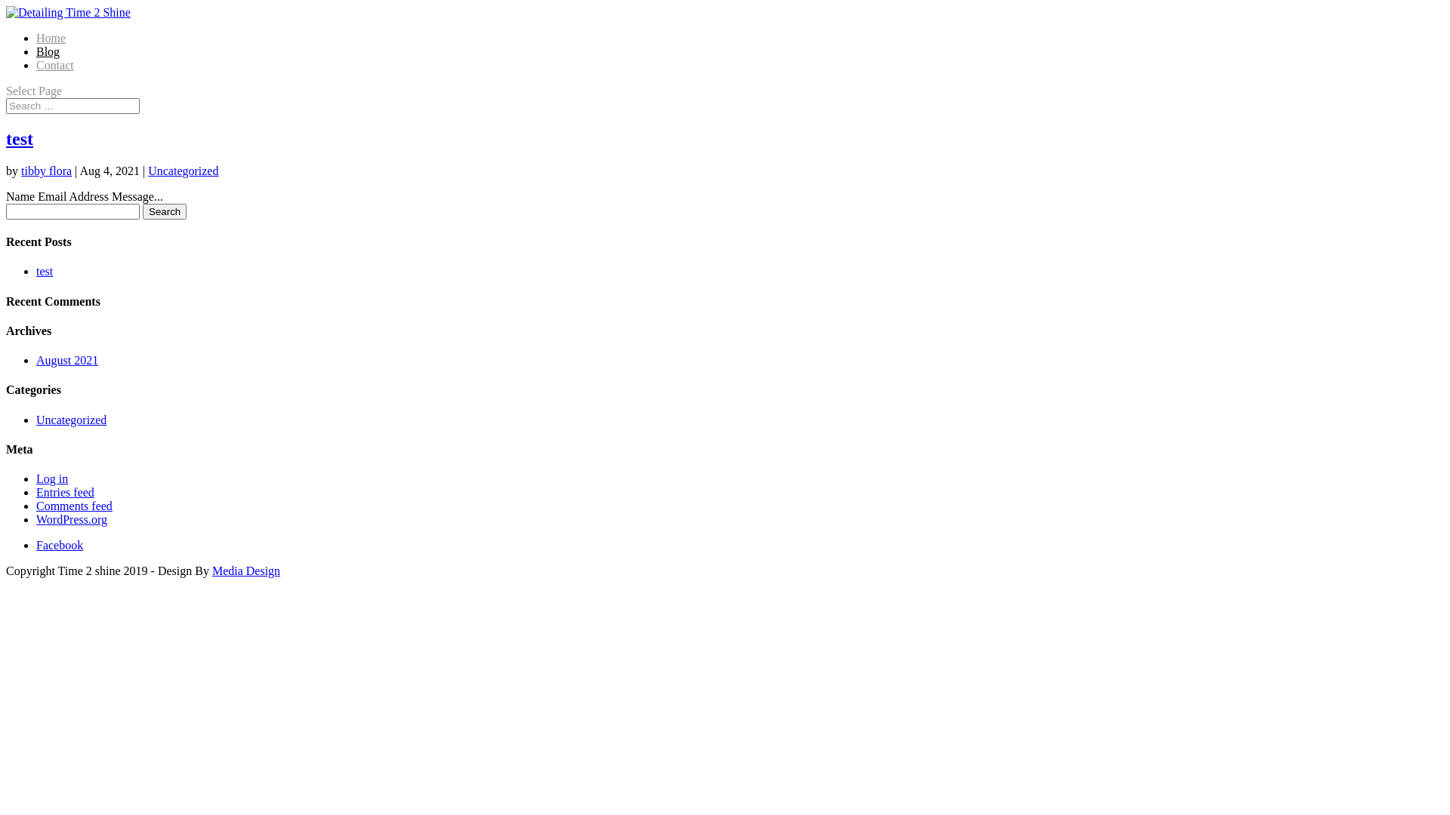 The image size is (1450, 815). I want to click on Contact, so click(55, 65).